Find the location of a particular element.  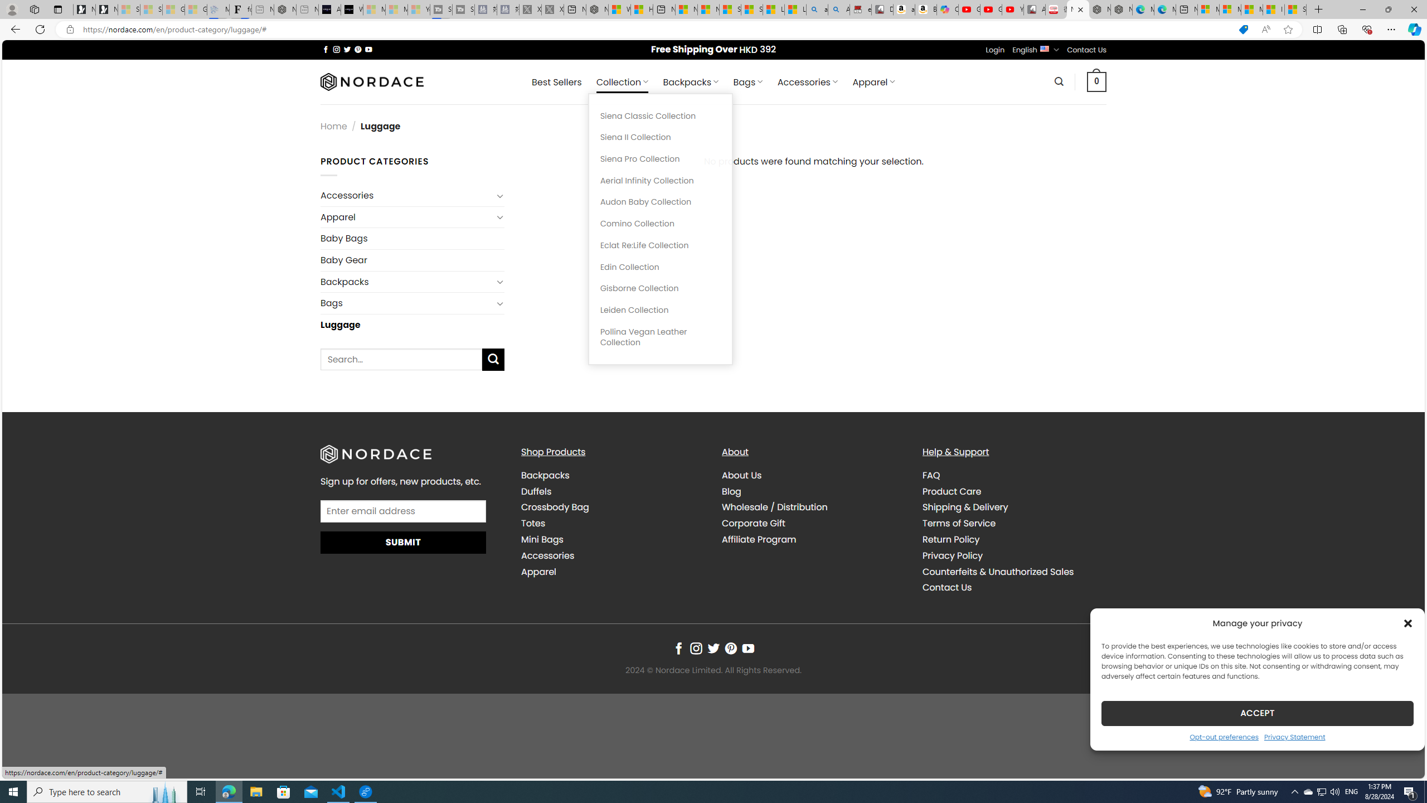

Contact Us is located at coordinates (1013, 588).